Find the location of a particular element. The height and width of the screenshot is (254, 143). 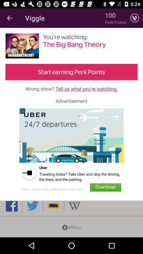

advertisement click option is located at coordinates (71, 152).